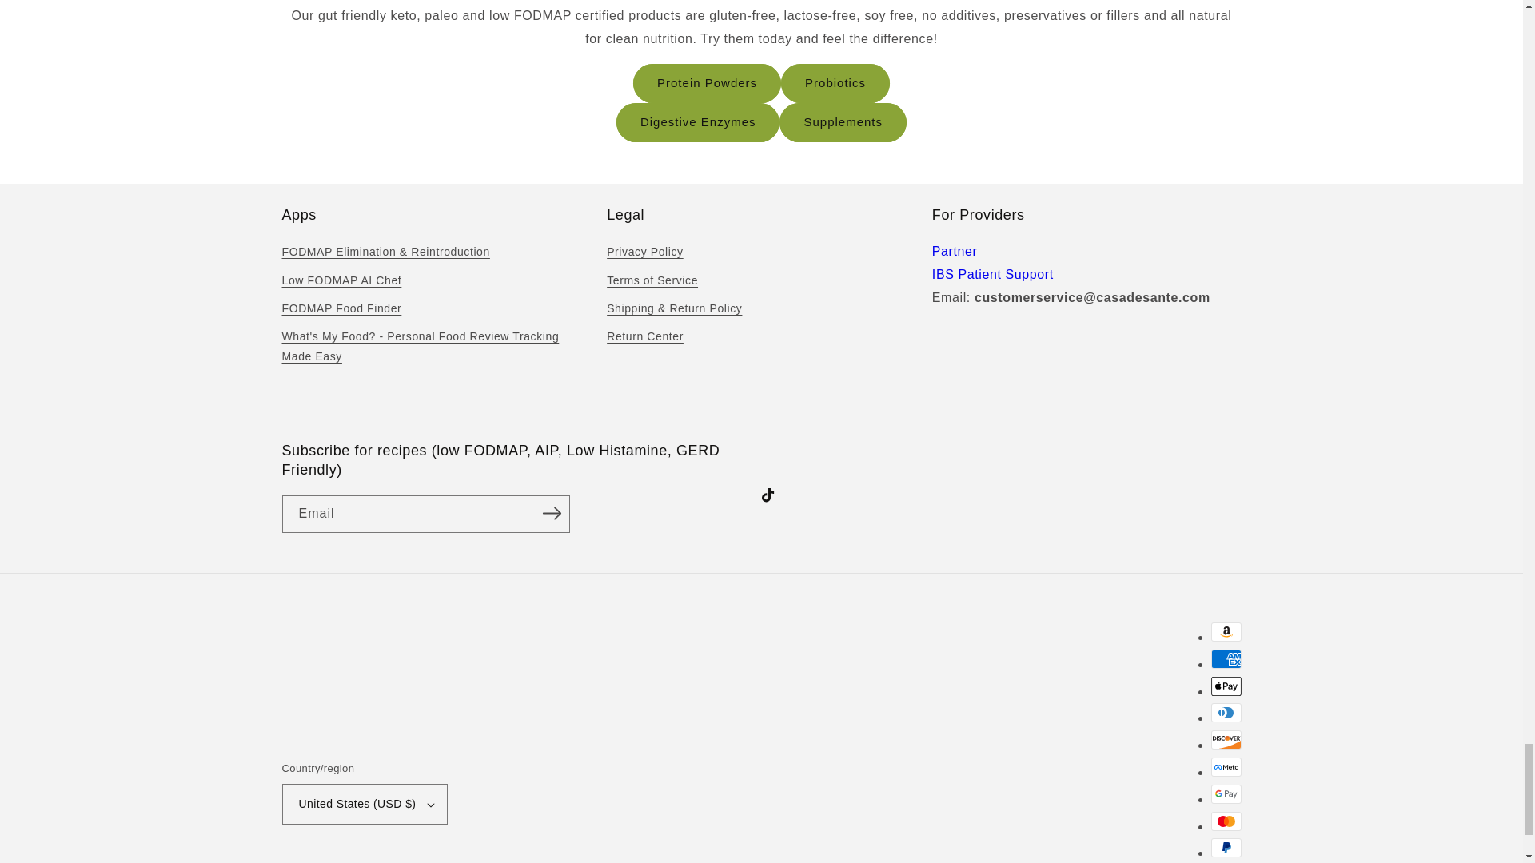  What do you see at coordinates (1225, 631) in the screenshot?
I see `Amazon` at bounding box center [1225, 631].